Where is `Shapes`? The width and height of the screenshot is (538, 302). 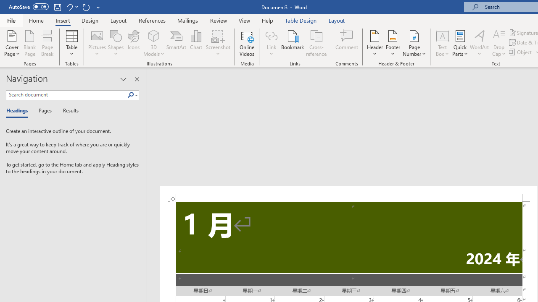
Shapes is located at coordinates (116, 43).